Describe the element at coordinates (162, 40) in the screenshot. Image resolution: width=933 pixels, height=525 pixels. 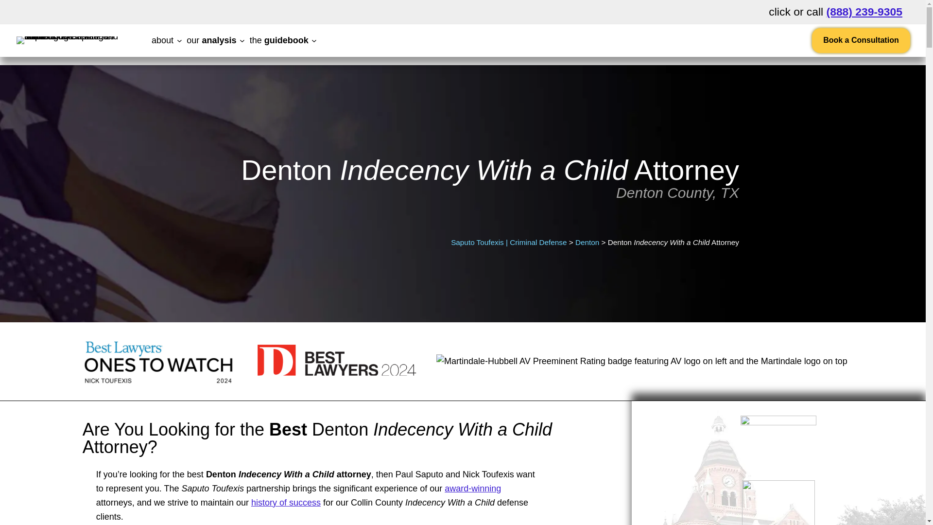
I see `about` at that location.